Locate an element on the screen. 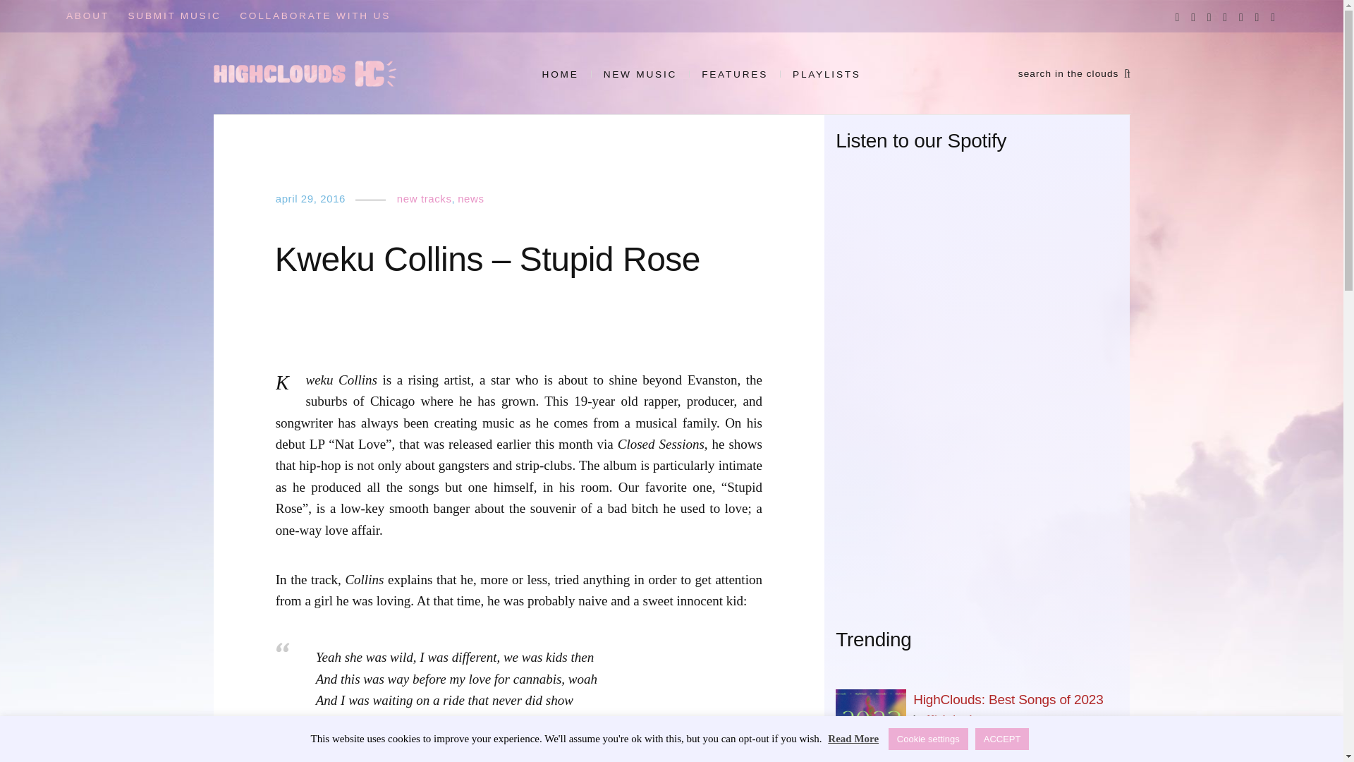 The width and height of the screenshot is (1354, 762). Search is located at coordinates (39, 20).